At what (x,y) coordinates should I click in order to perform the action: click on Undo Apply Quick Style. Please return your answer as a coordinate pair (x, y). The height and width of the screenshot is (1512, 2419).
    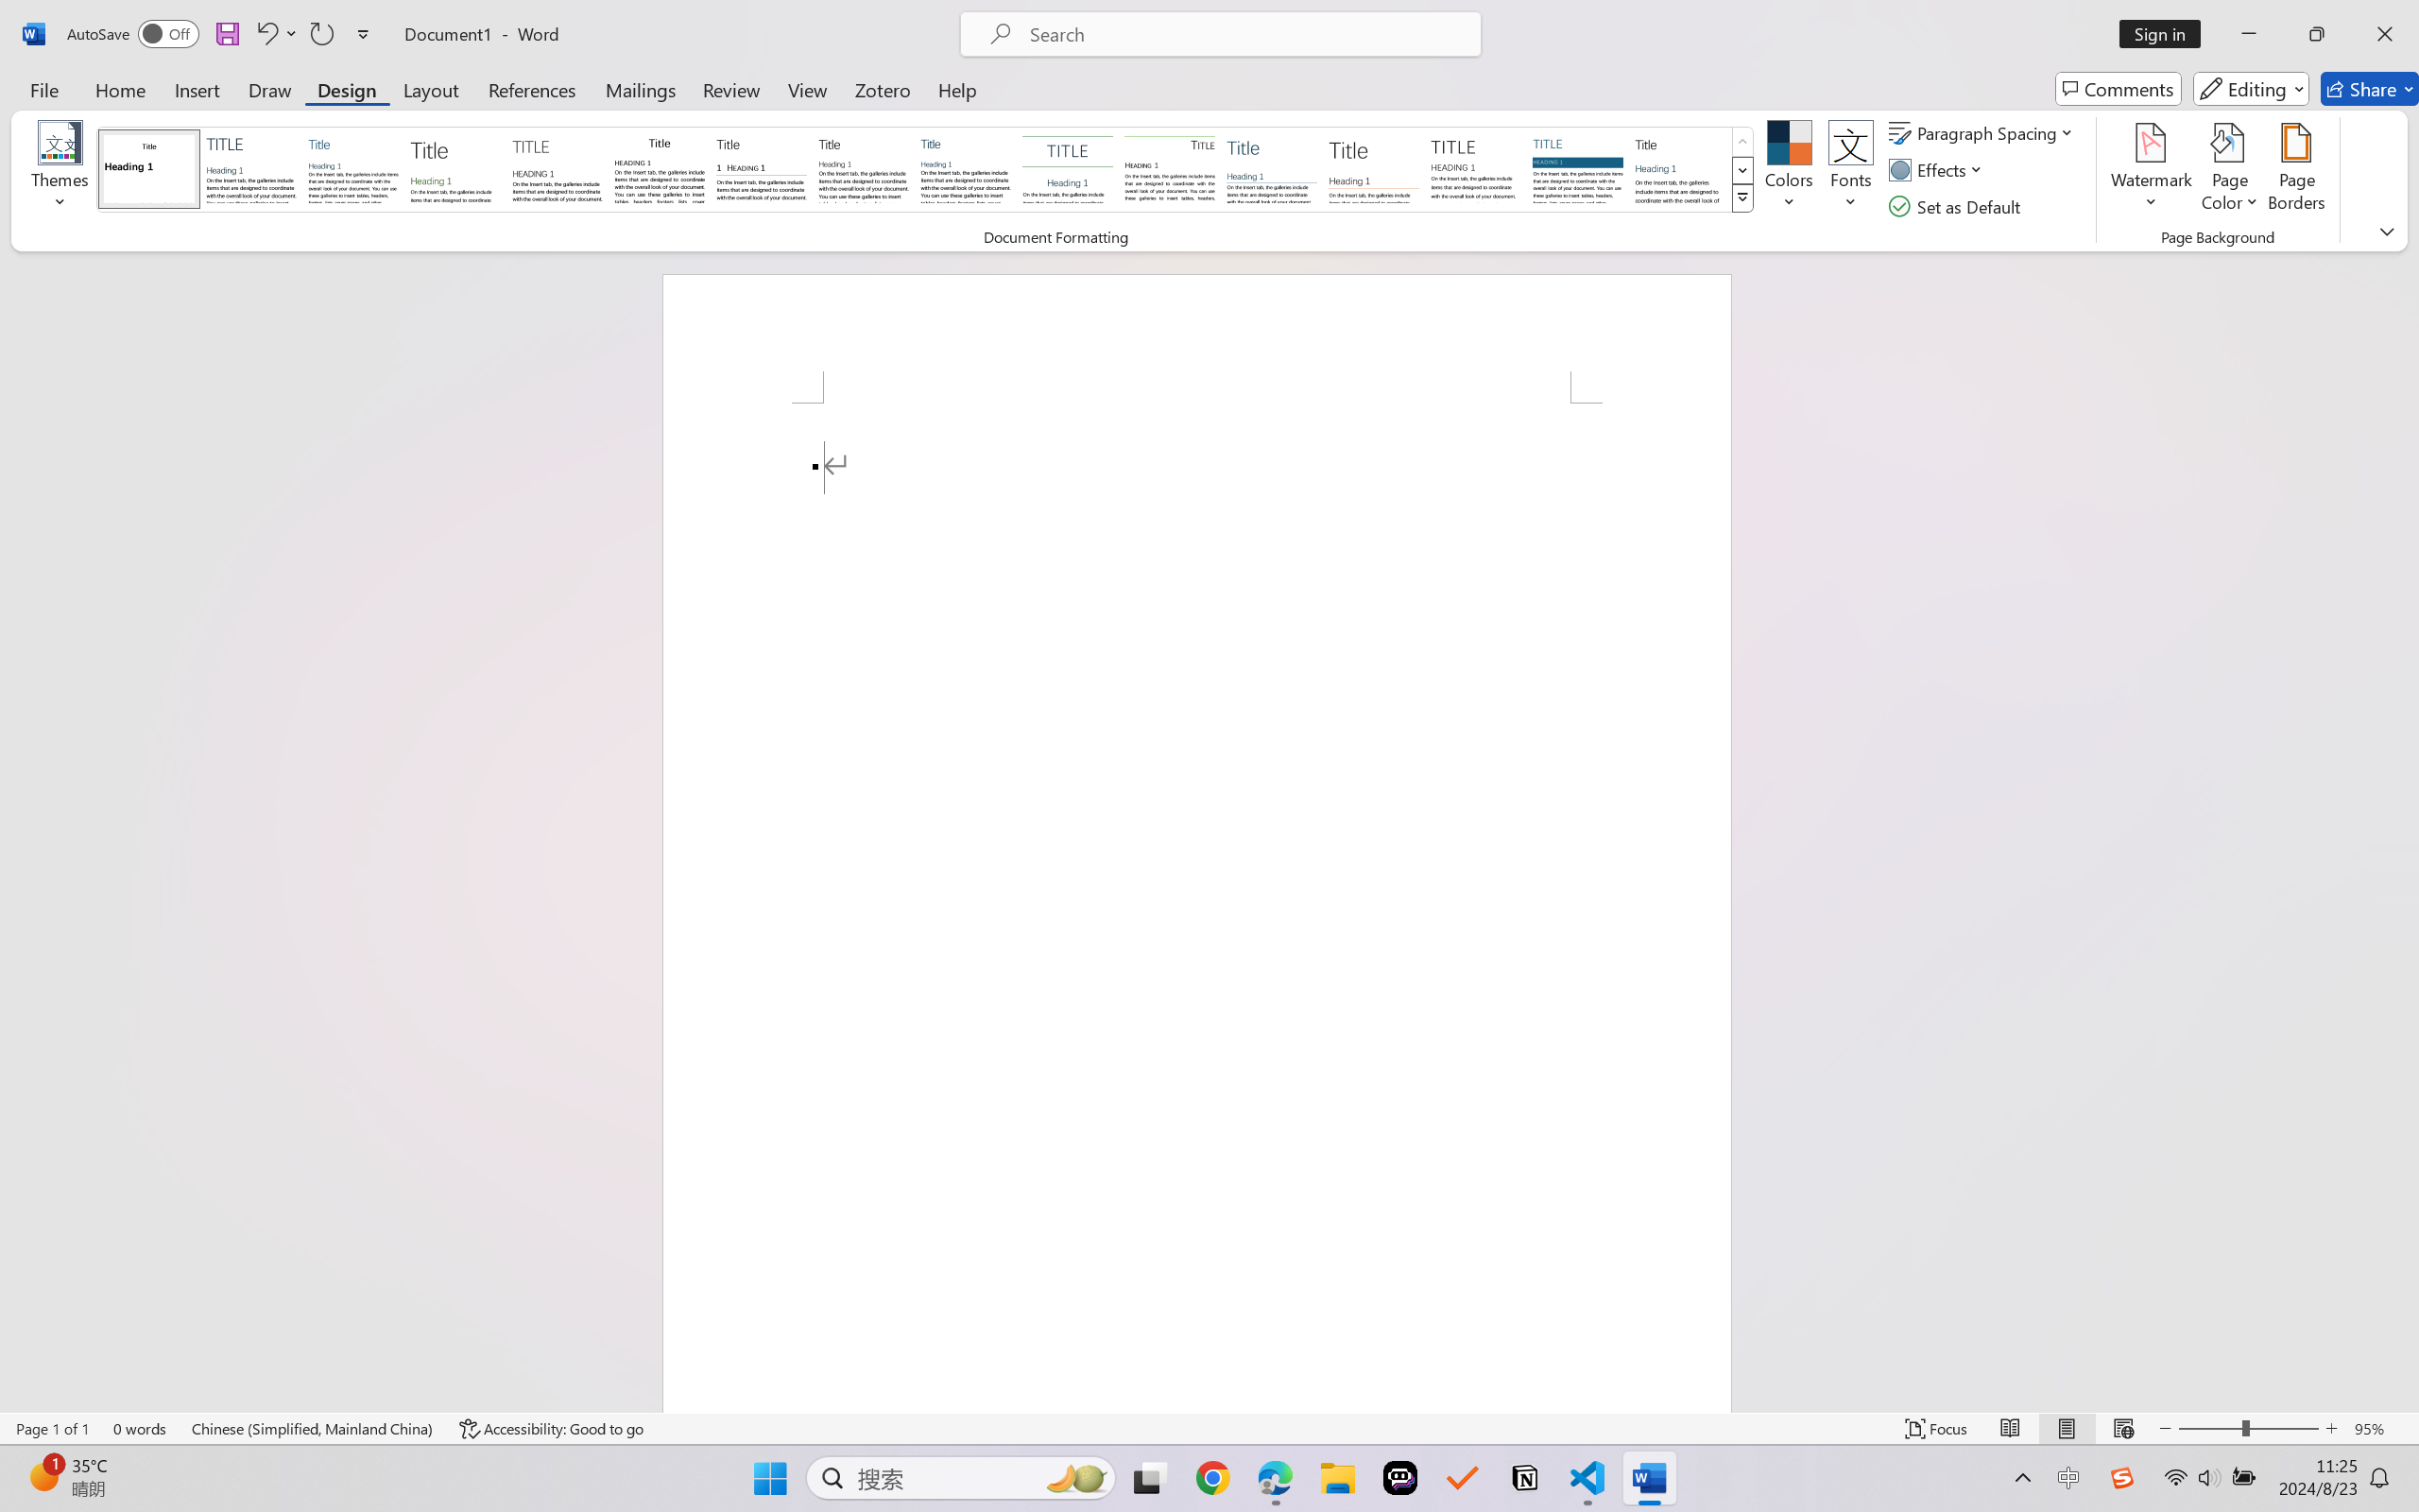
    Looking at the image, I should click on (276, 34).